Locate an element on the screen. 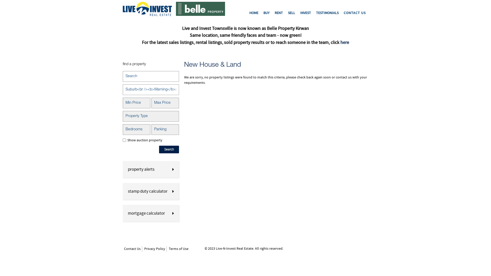  Terms of Use is located at coordinates (178, 249).